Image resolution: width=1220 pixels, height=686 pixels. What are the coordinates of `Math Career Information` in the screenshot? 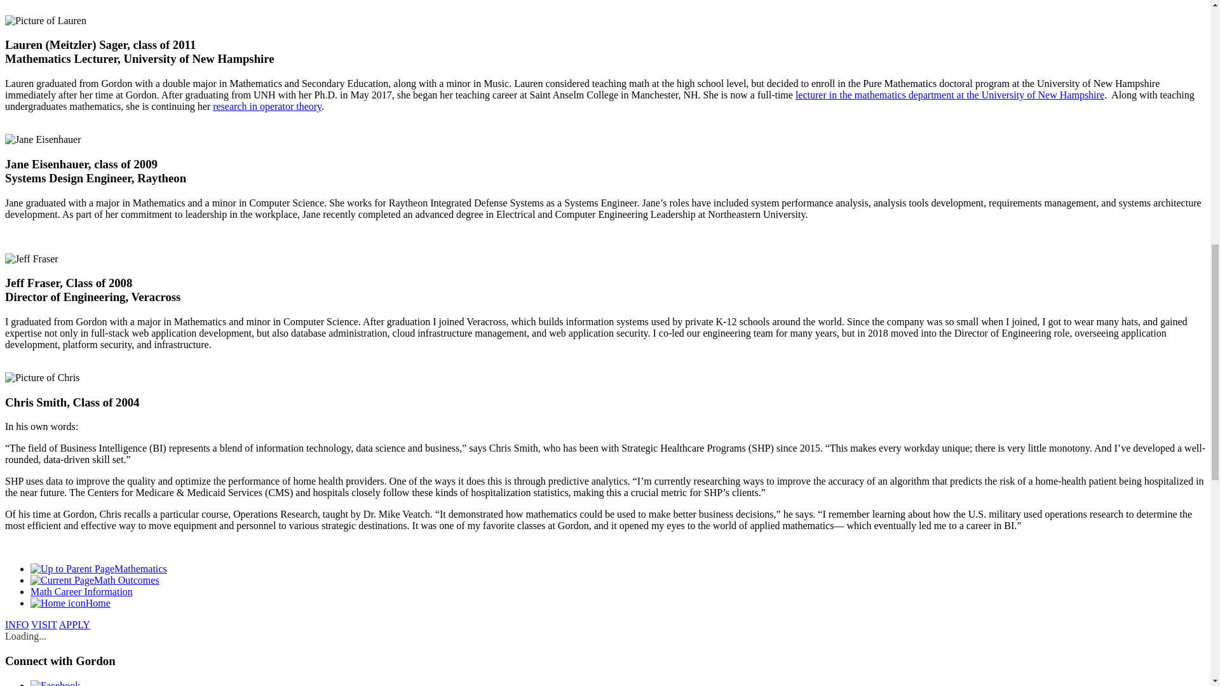 It's located at (81, 591).